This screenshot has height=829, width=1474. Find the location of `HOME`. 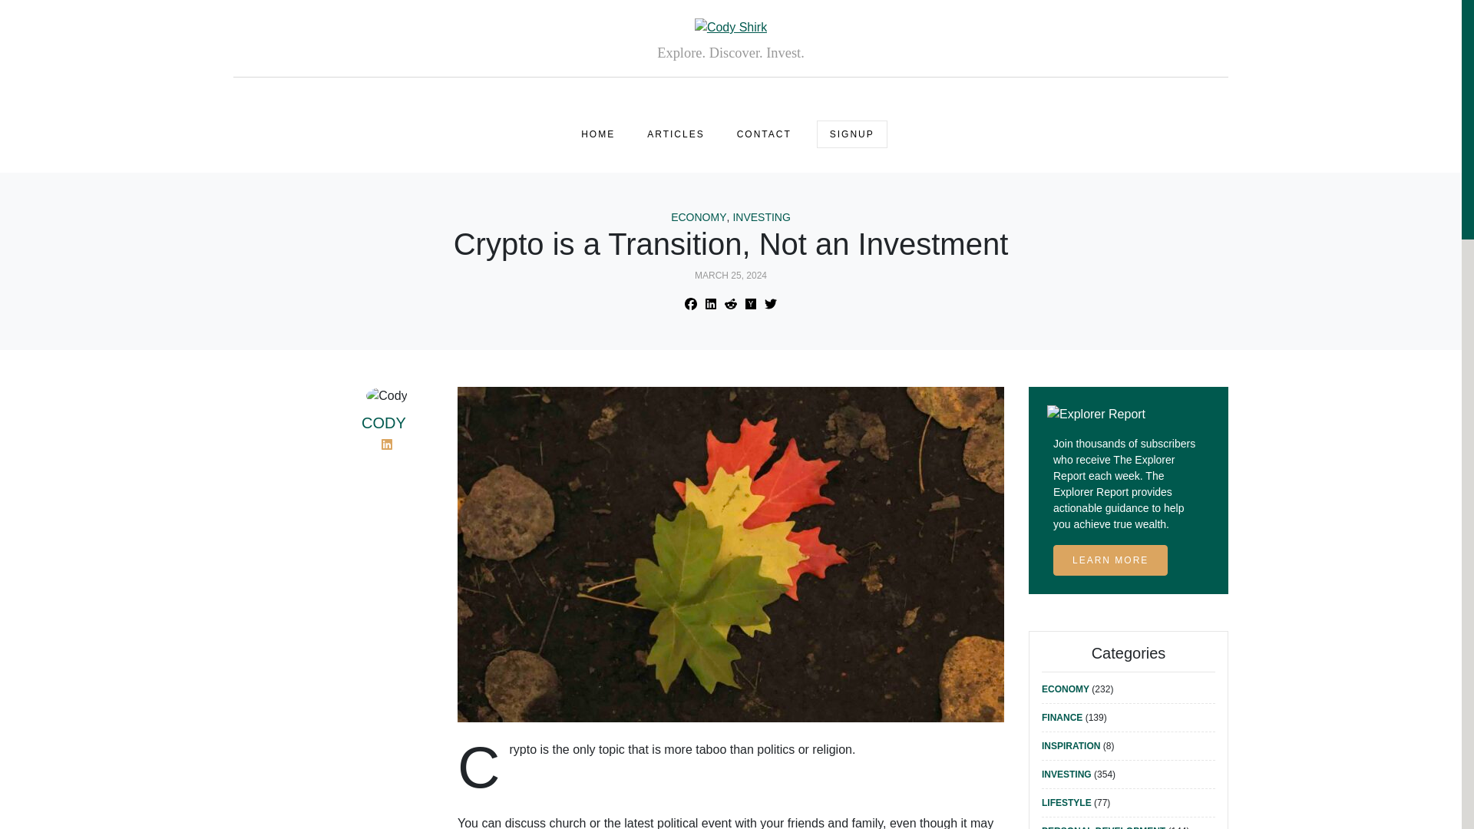

HOME is located at coordinates (598, 134).